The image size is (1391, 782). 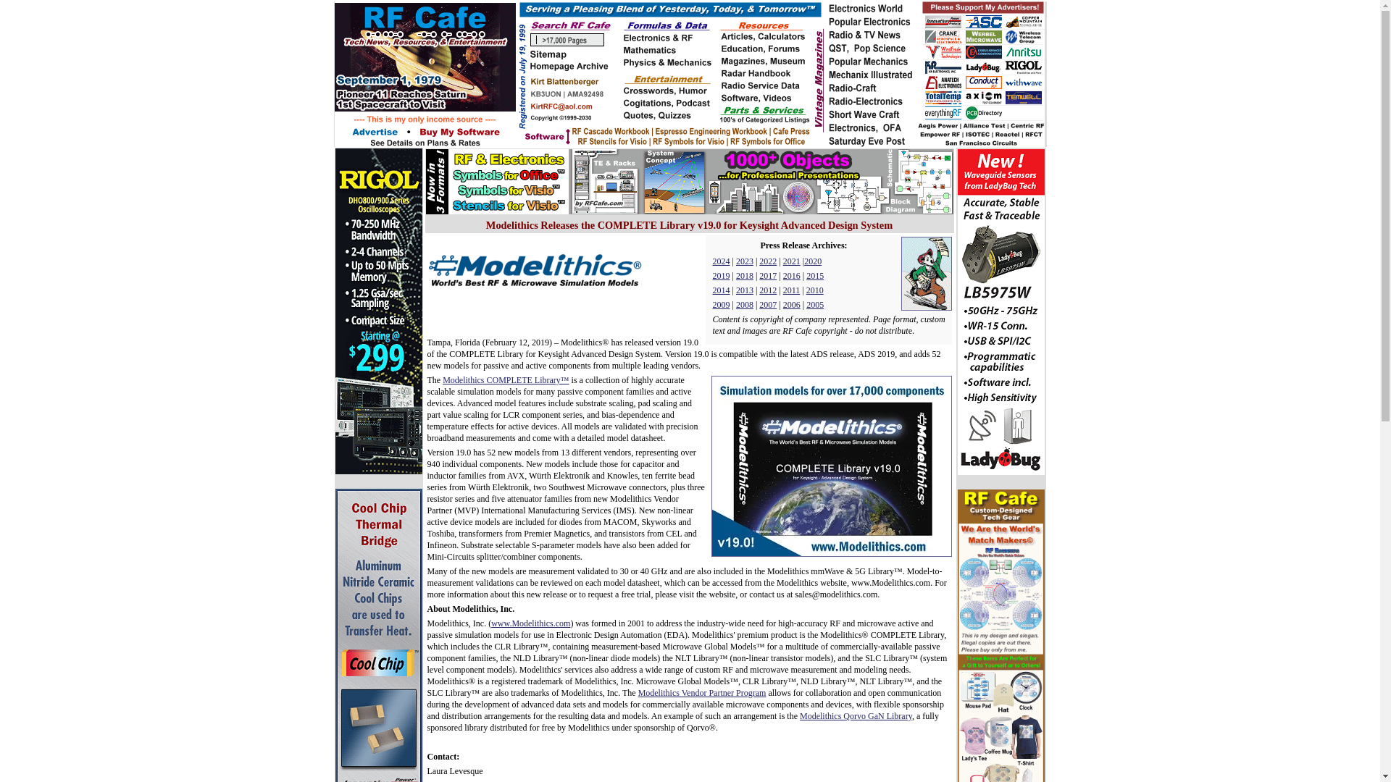 What do you see at coordinates (813, 261) in the screenshot?
I see `2020` at bounding box center [813, 261].